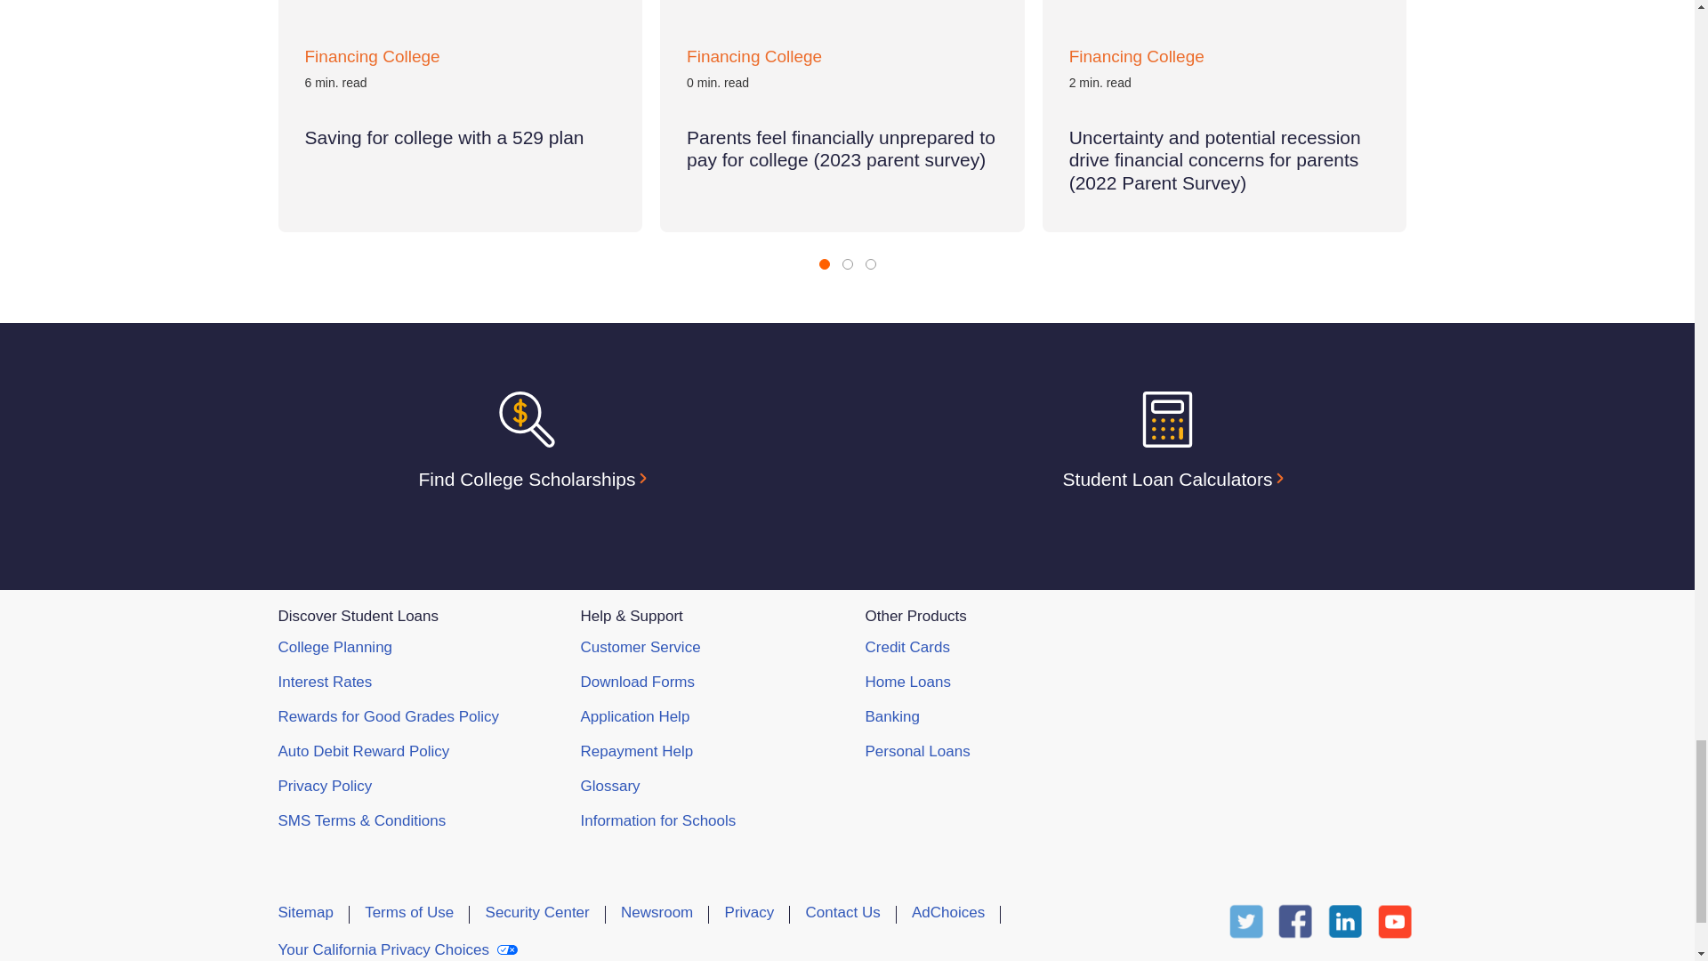 The height and width of the screenshot is (961, 1708). I want to click on Glossary, so click(609, 786).